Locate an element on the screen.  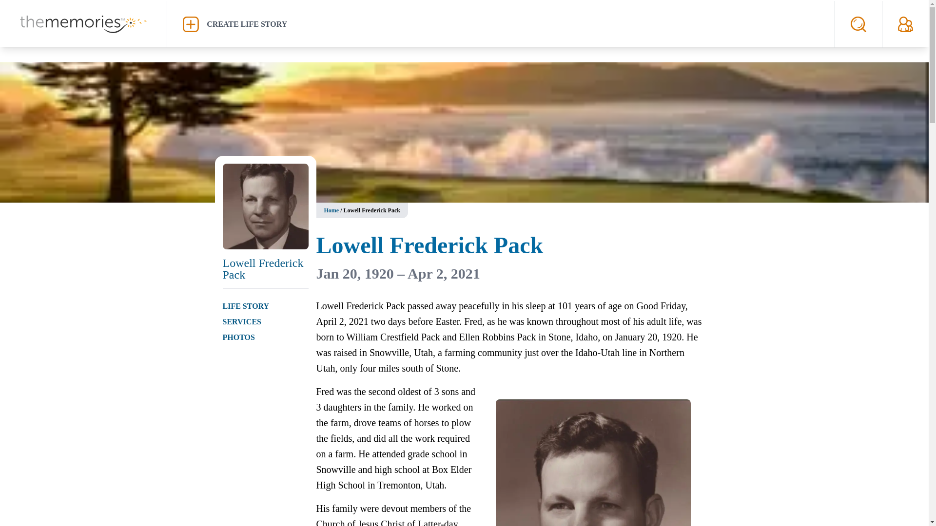
PHOTOS is located at coordinates (238, 337).